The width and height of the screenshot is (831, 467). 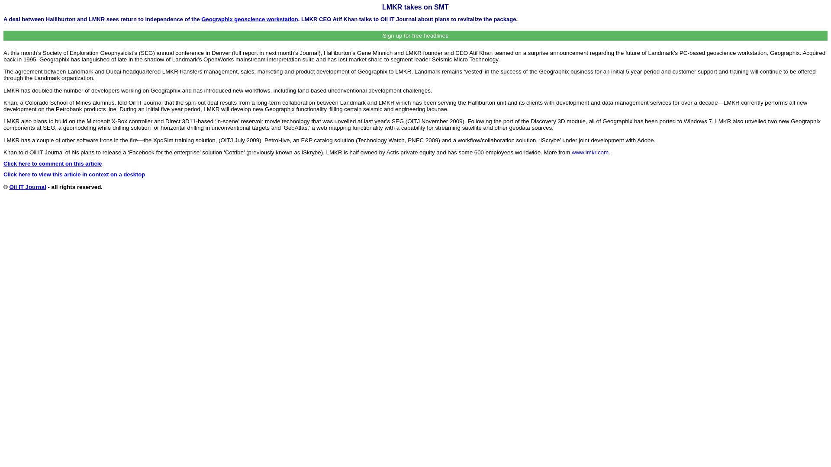 I want to click on Click here to comment on this article, so click(x=53, y=163).